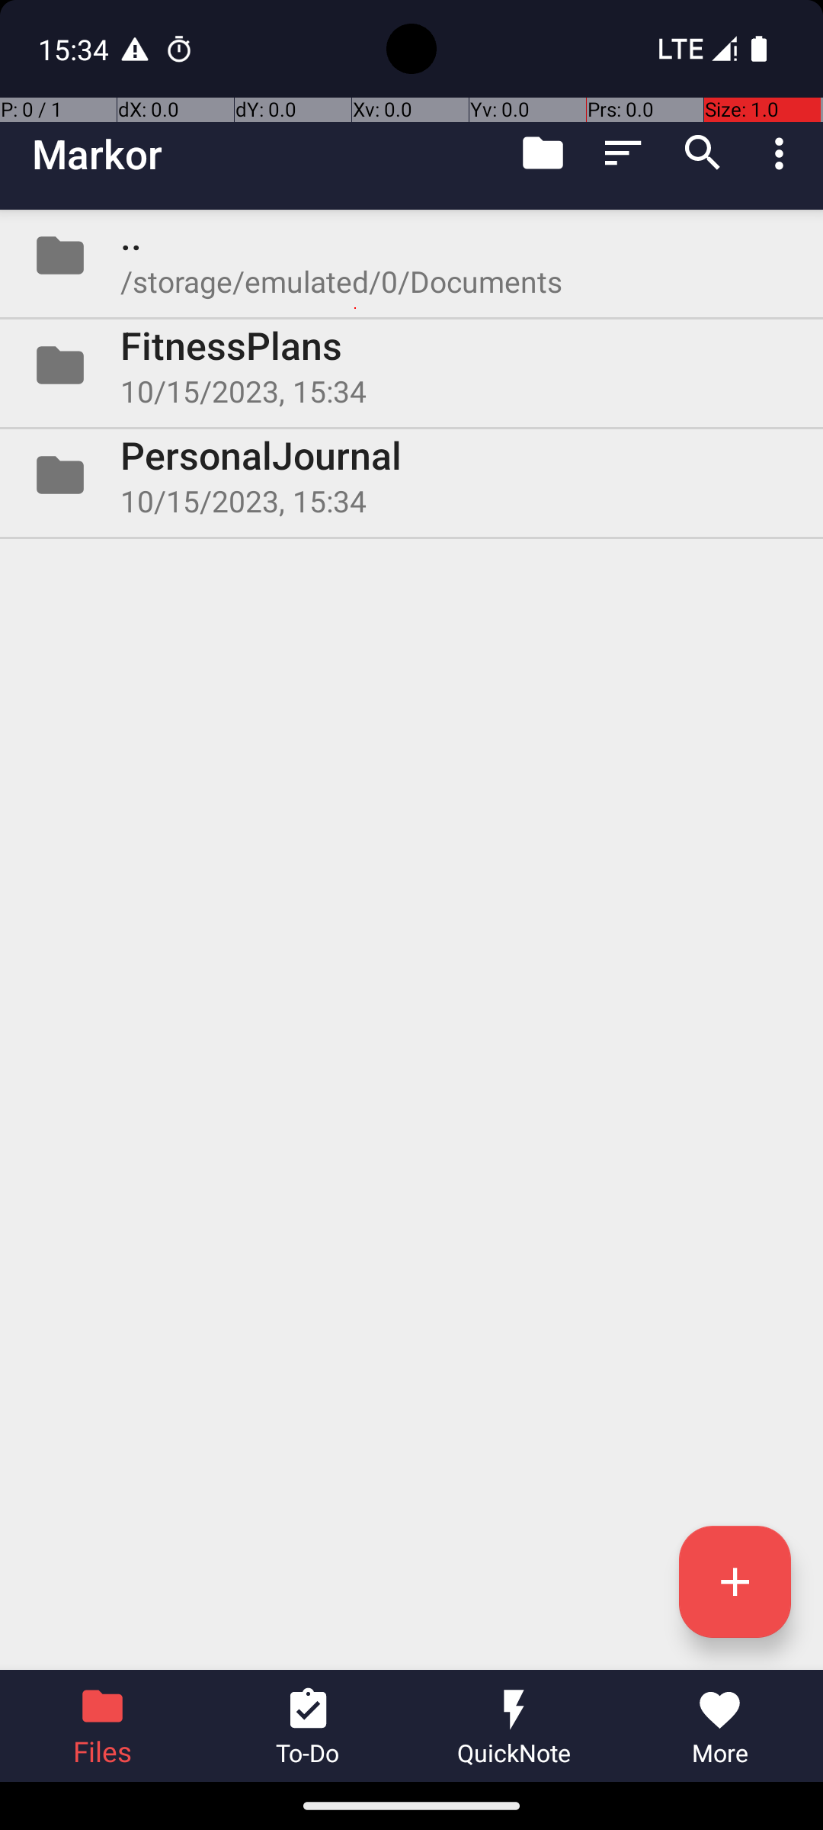 Image resolution: width=823 pixels, height=1830 pixels. I want to click on Folder FitnessPlans , so click(411, 365).